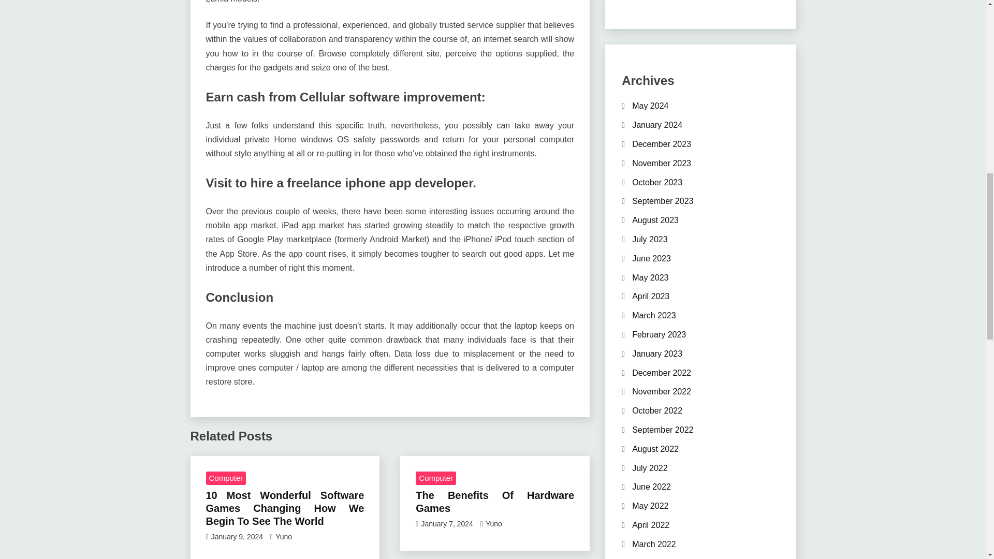 The image size is (994, 559). What do you see at coordinates (662, 144) in the screenshot?
I see `December 2023` at bounding box center [662, 144].